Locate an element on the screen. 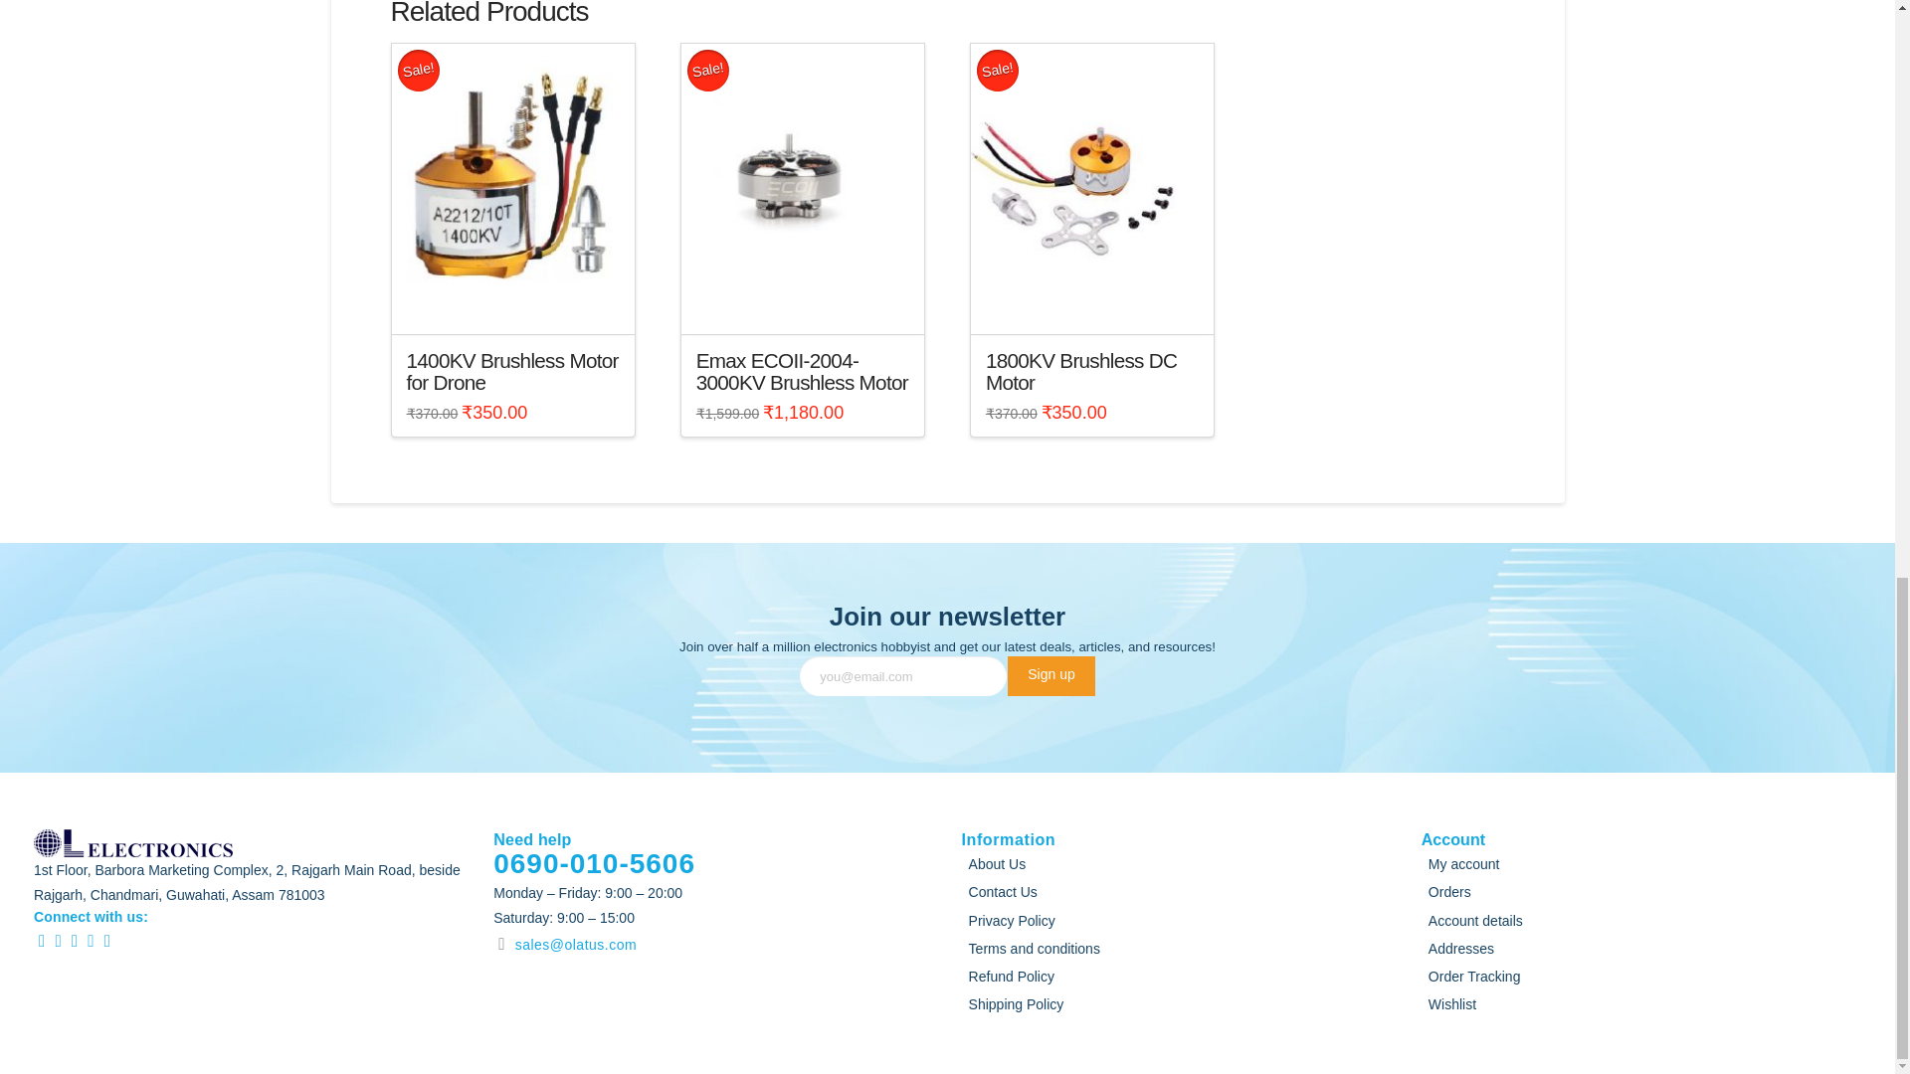 The image size is (1910, 1074). 1400KV Brushless Motor for Drone is located at coordinates (511, 372).